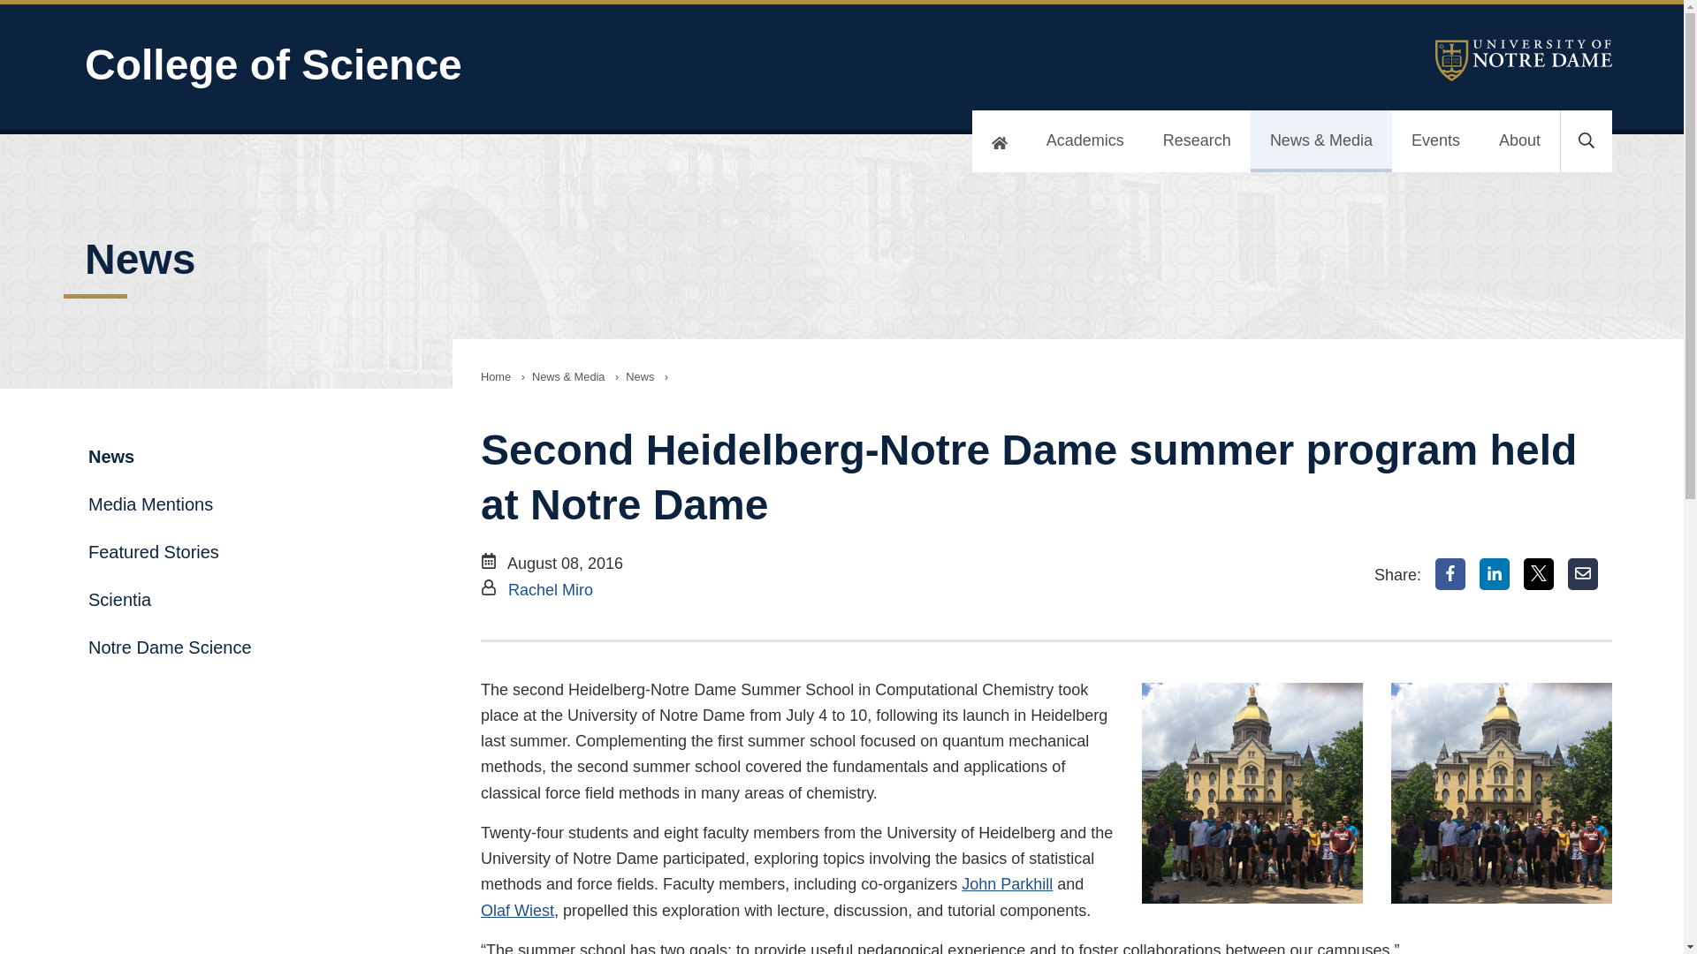  I want to click on University of Notre Dame, so click(1524, 60).